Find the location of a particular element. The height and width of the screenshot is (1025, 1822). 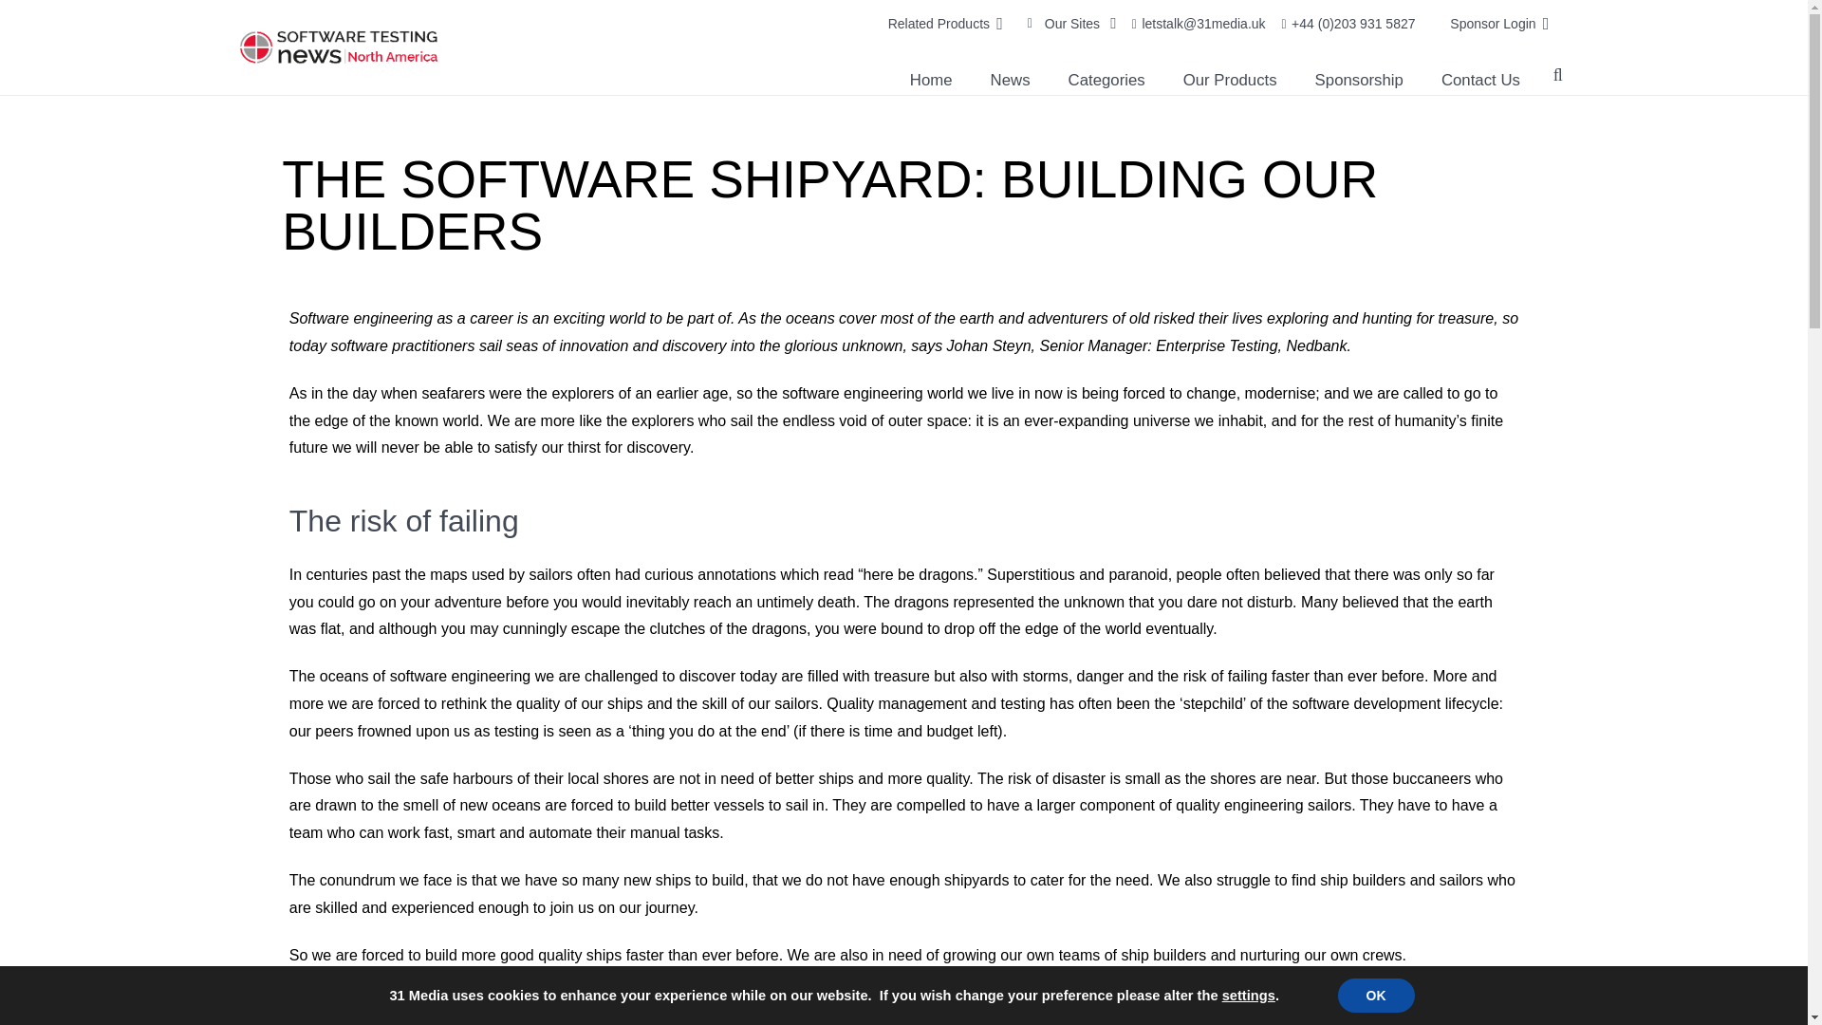

Our Sites is located at coordinates (1069, 23).